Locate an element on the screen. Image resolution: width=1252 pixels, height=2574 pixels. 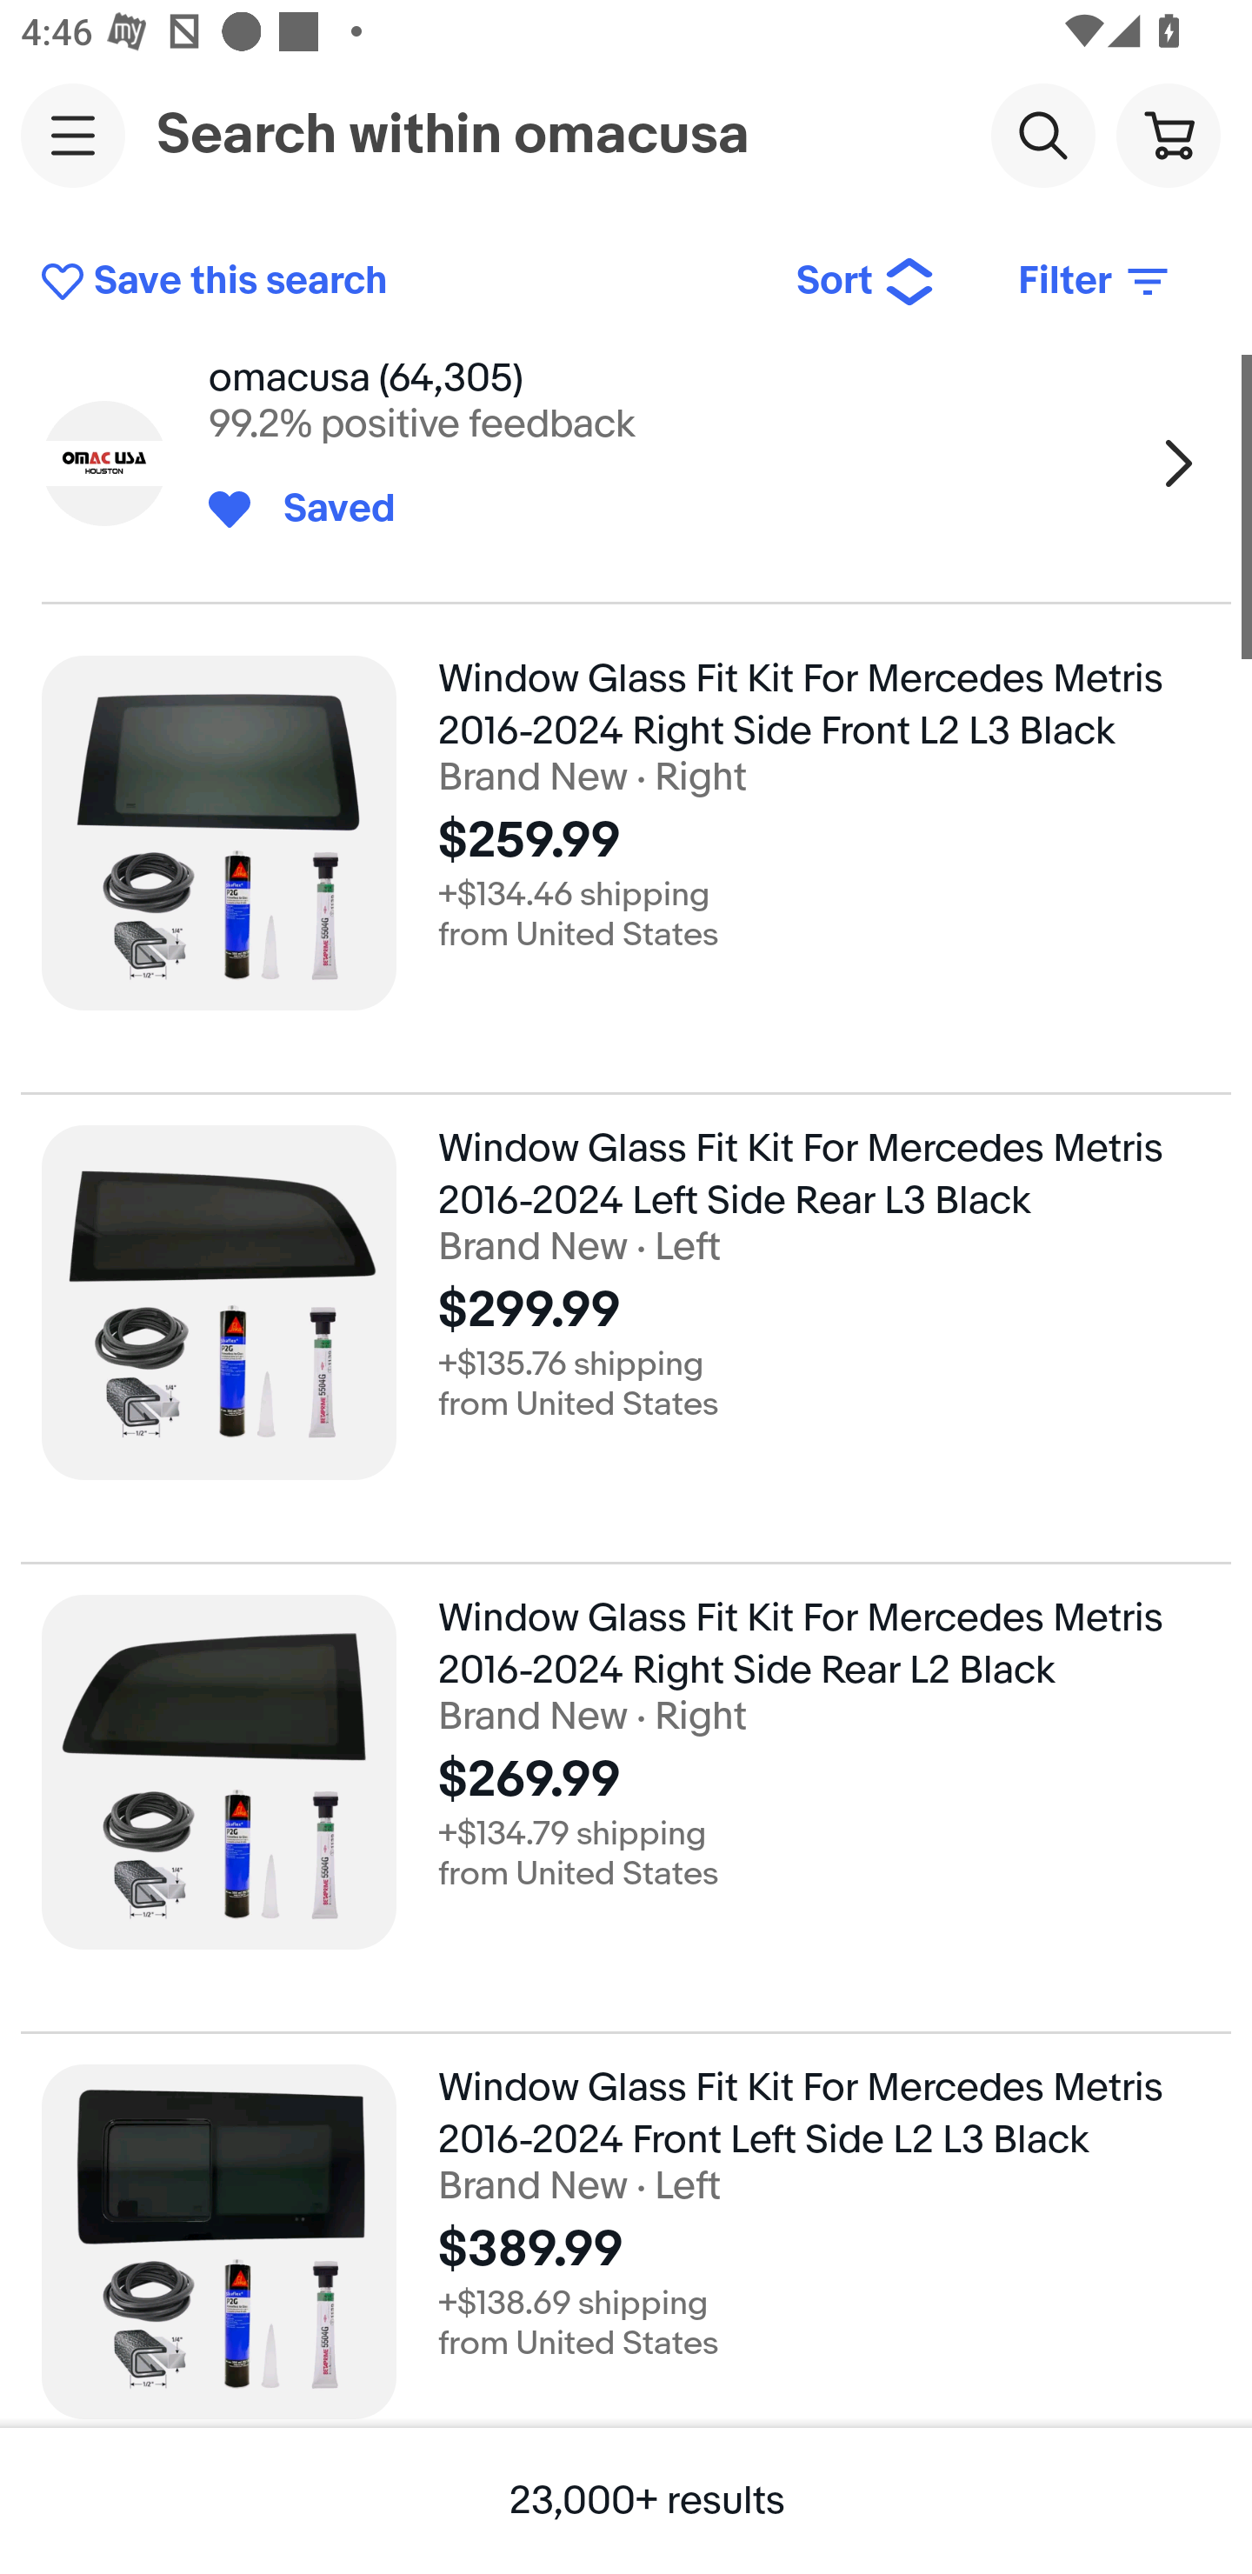
Saved is located at coordinates (323, 510).